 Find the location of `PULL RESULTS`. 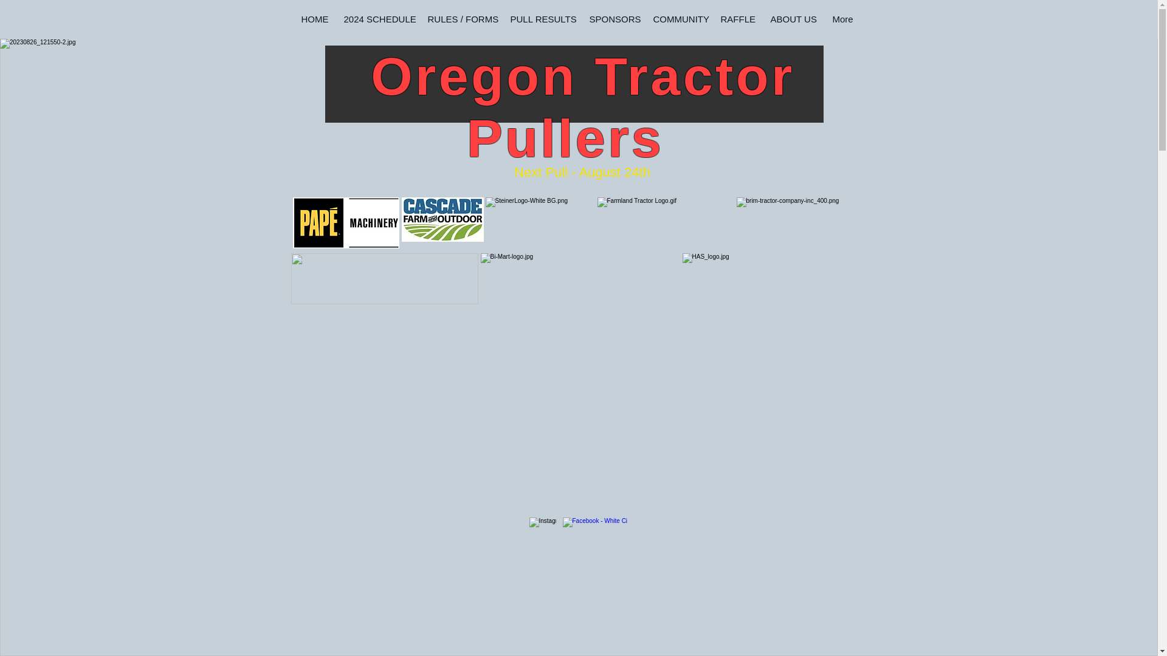

PULL RESULTS is located at coordinates (541, 19).